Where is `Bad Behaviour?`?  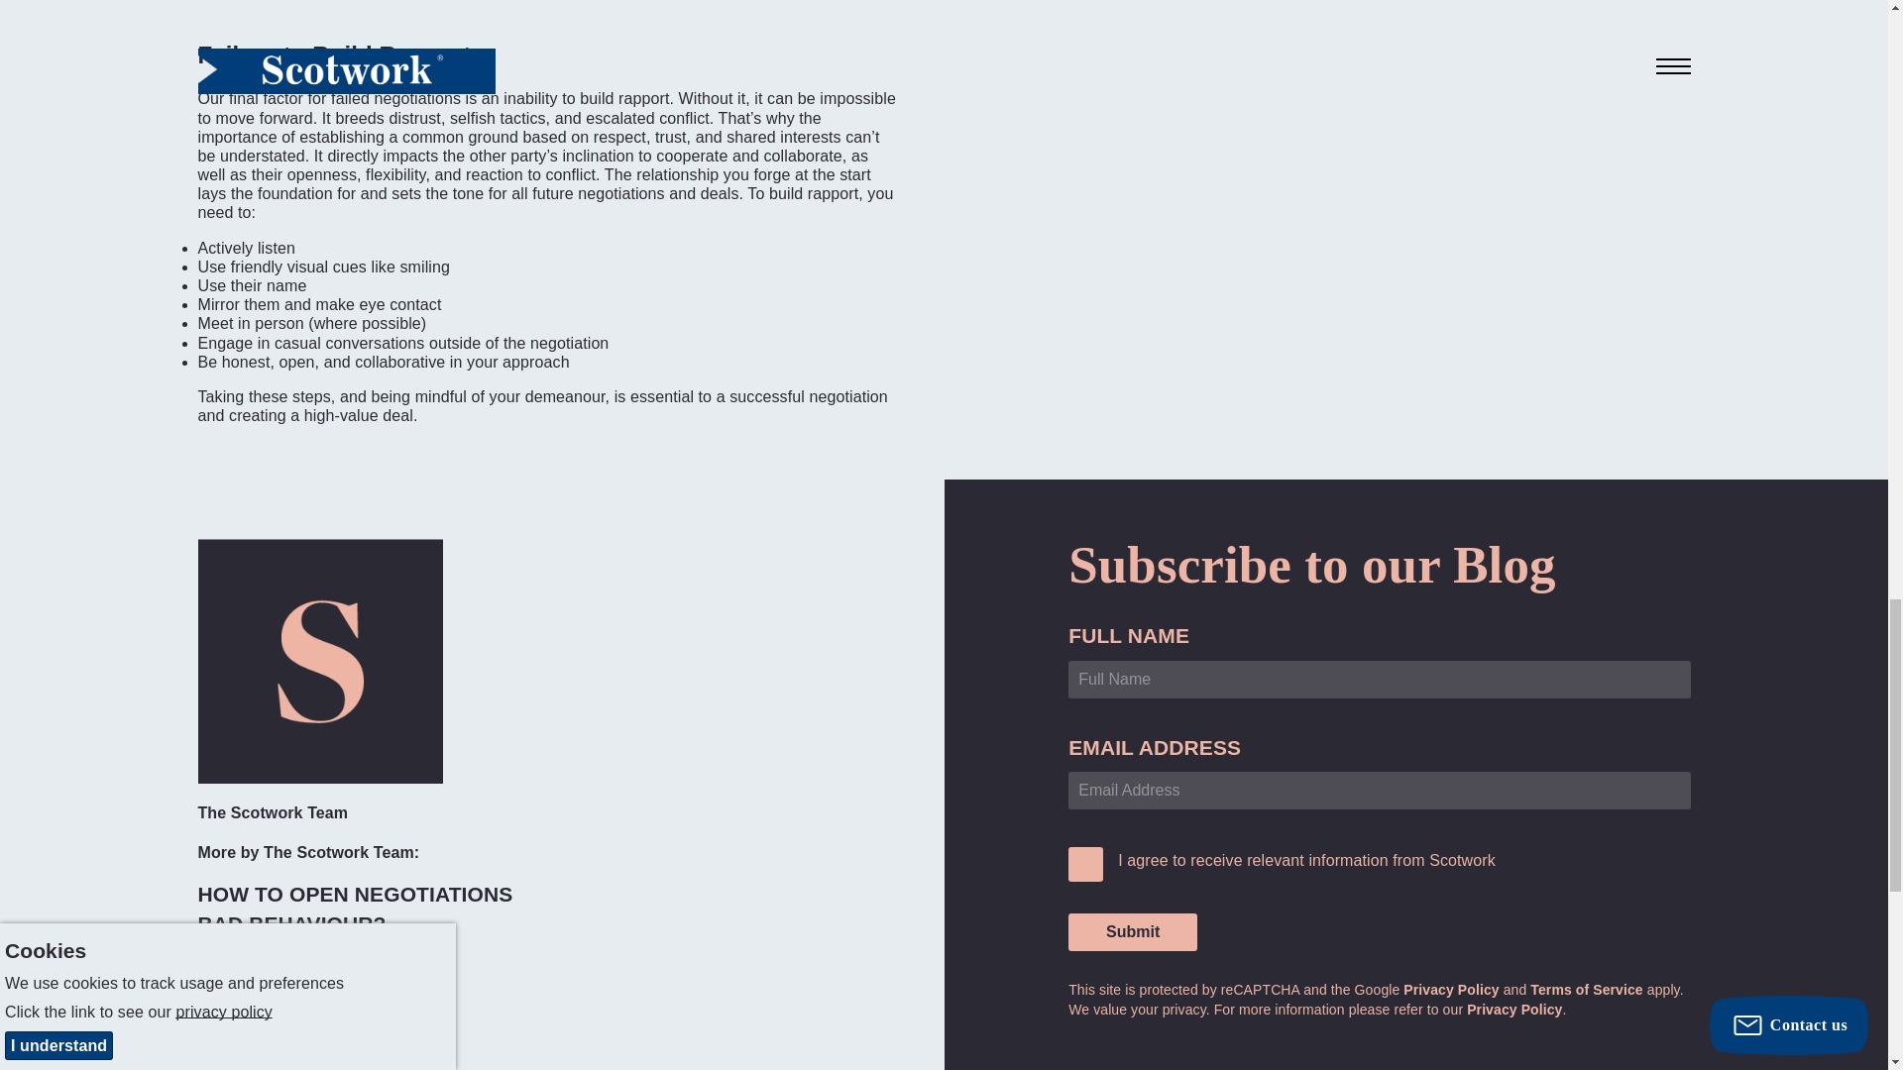
Bad Behaviour? is located at coordinates (291, 923).